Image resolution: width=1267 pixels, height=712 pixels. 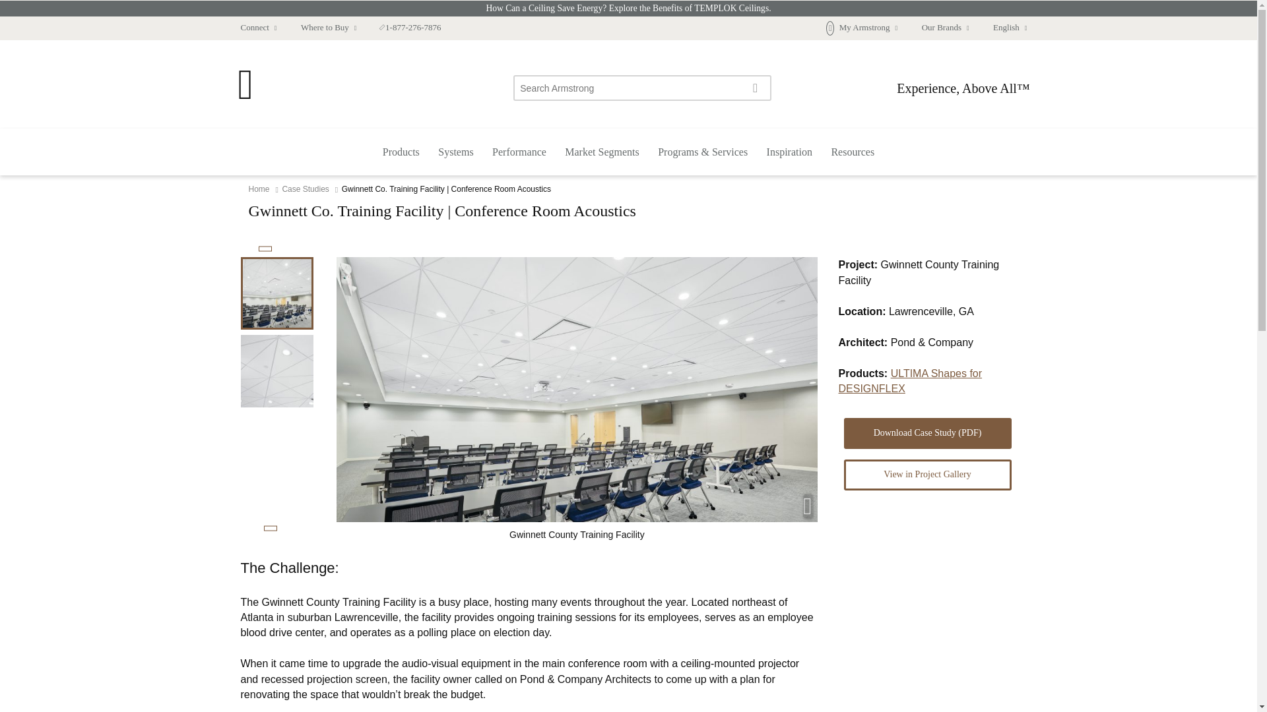 What do you see at coordinates (1004, 28) in the screenshot?
I see `English` at bounding box center [1004, 28].